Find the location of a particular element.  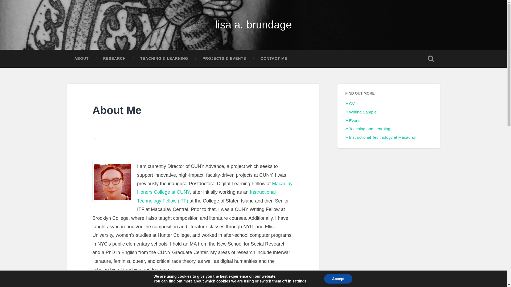

RESEARCH is located at coordinates (114, 58).